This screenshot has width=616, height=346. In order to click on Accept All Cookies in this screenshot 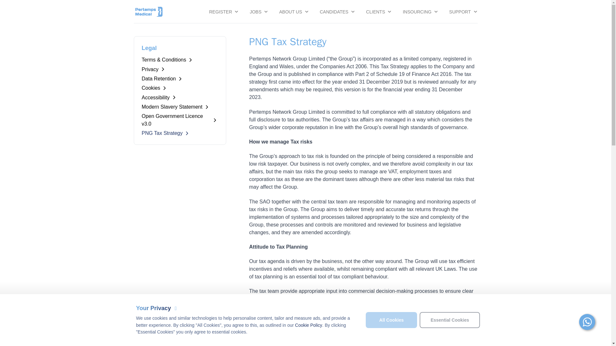, I will do `click(391, 320)`.